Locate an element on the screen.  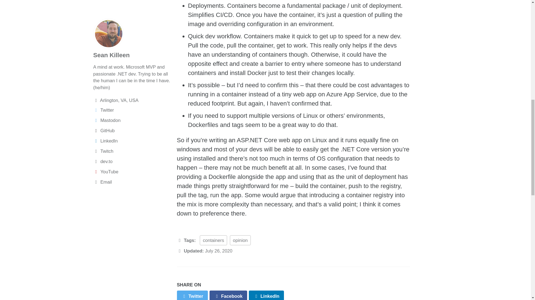
Facebook is located at coordinates (228, 295).